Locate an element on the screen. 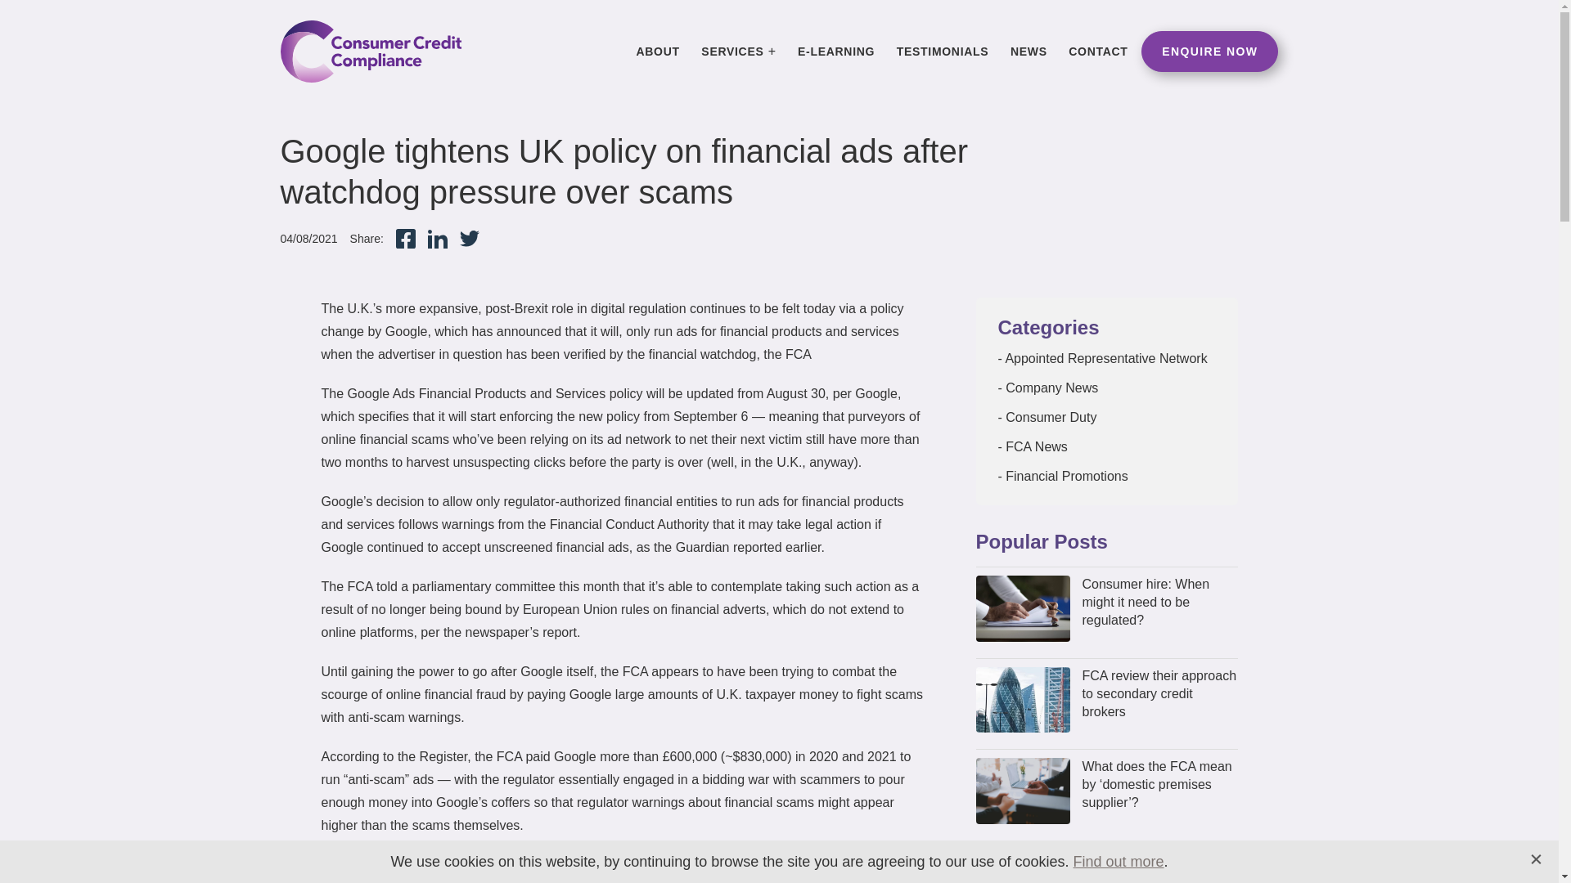  FCA News is located at coordinates (1033, 446).